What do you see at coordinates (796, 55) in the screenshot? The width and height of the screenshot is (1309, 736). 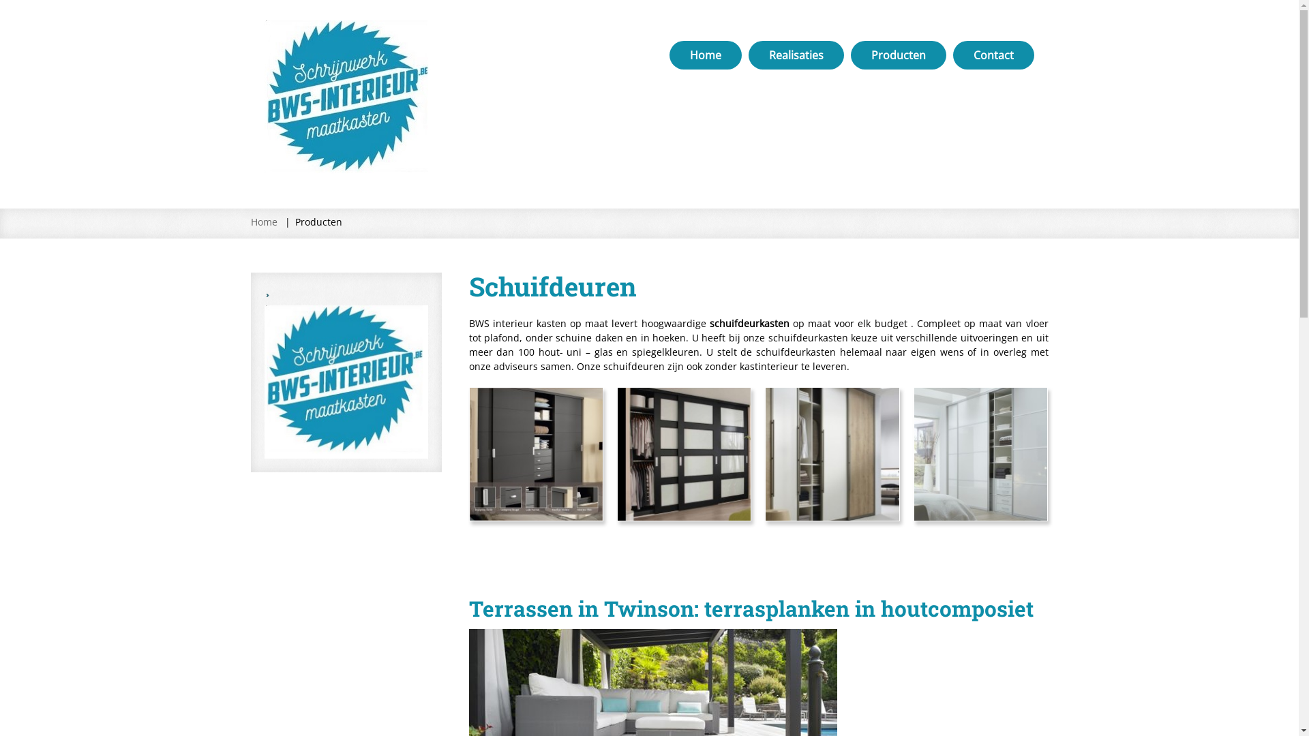 I see `Realisaties` at bounding box center [796, 55].